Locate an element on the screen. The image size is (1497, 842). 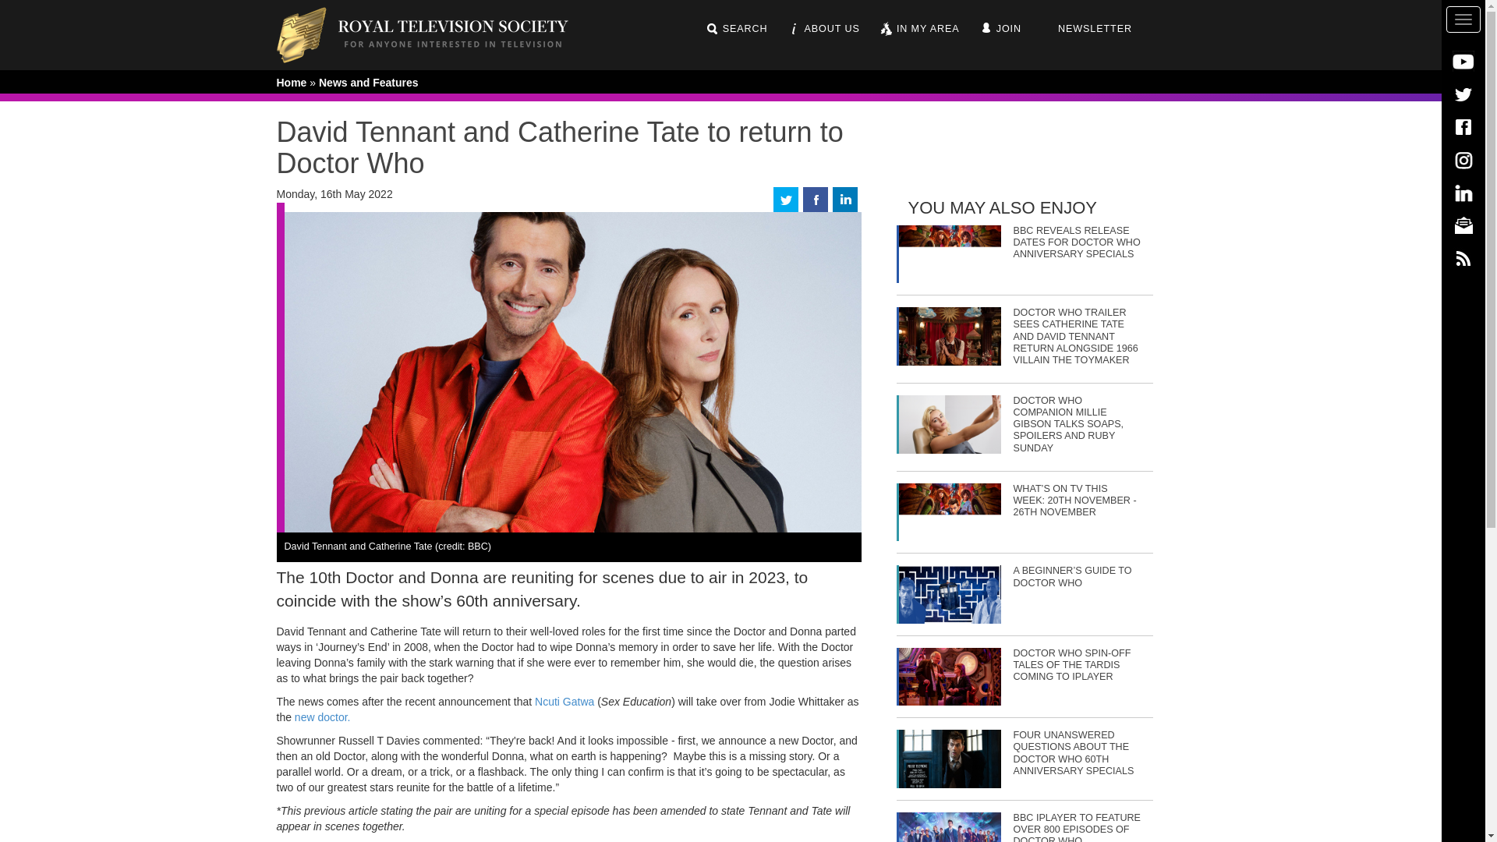
ABOUT US is located at coordinates (823, 29).